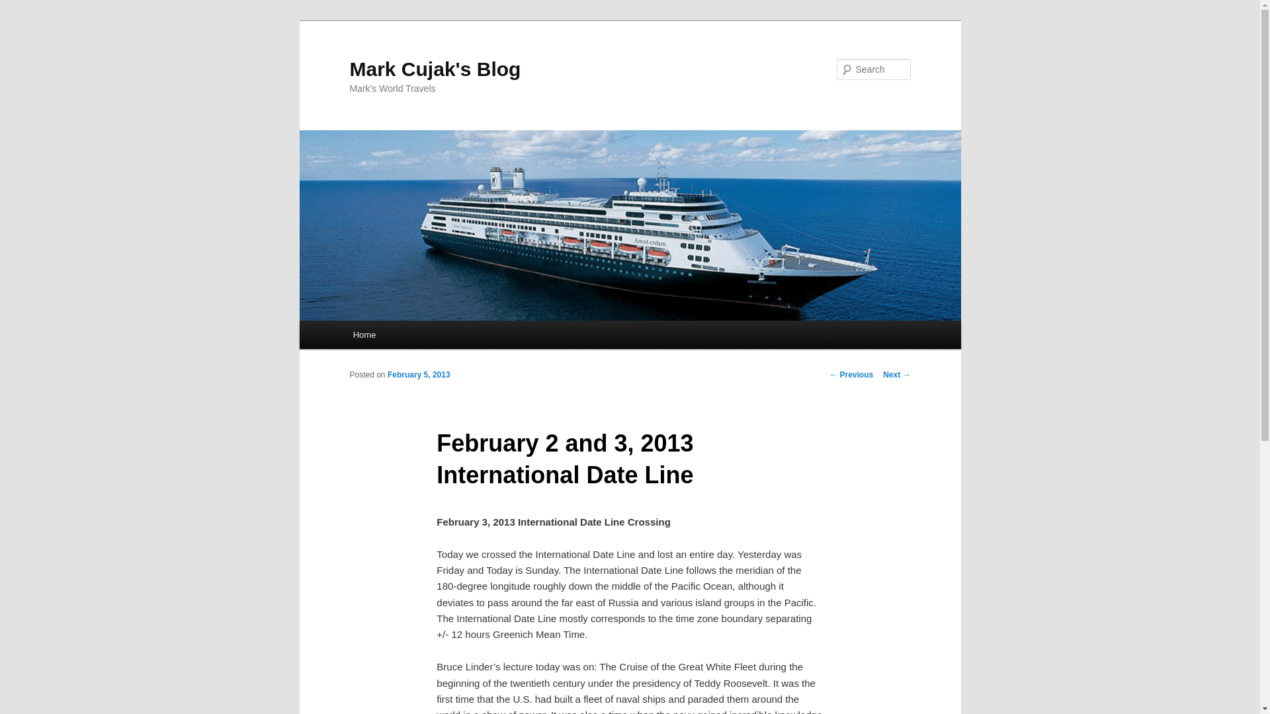 The image size is (1270, 714). Describe the element at coordinates (21, 7) in the screenshot. I see `Search` at that location.